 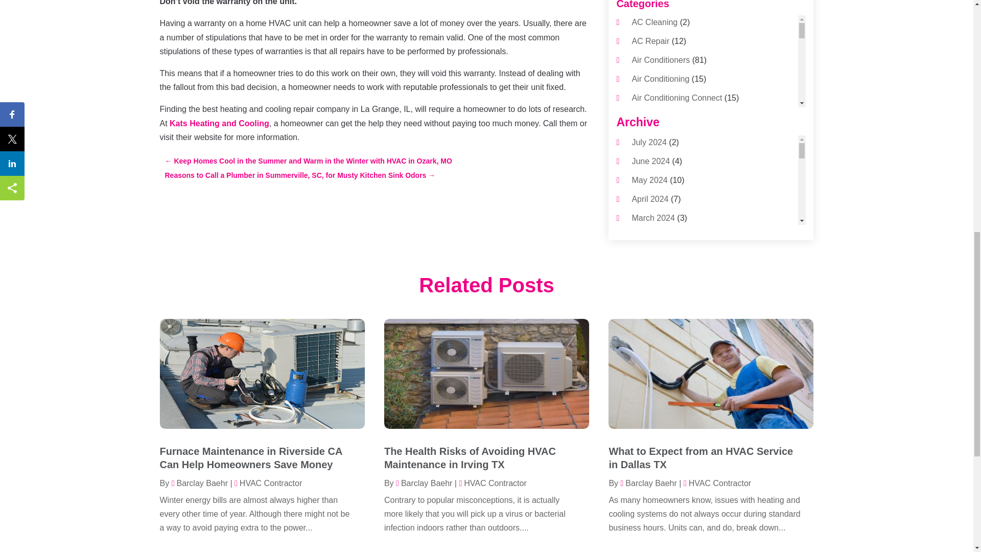 I want to click on Heat Pump Repair, so click(x=665, y=288).